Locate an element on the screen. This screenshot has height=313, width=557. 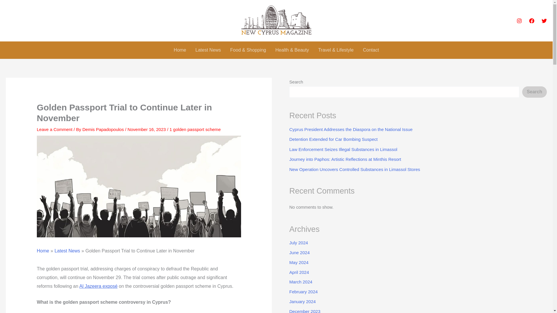
Demis Papadopoulos is located at coordinates (104, 129).